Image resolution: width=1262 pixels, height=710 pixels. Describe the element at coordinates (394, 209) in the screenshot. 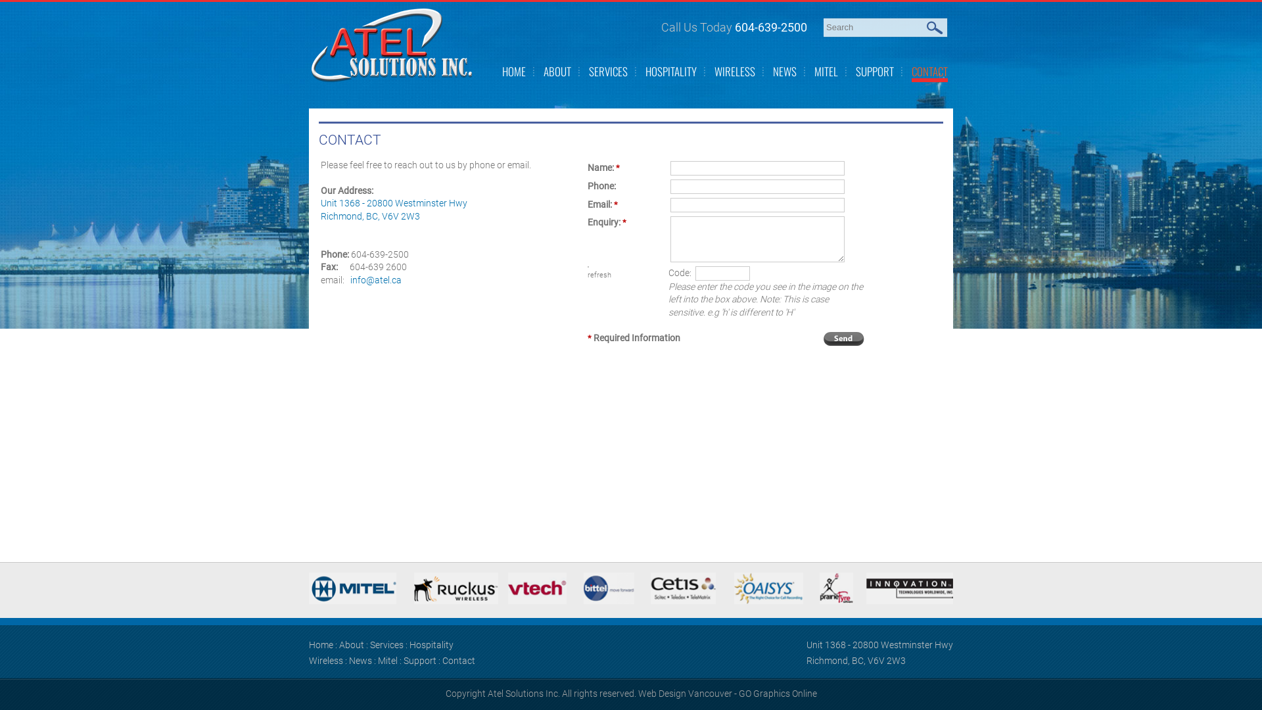

I see `Unit 1368 - 20800 Westminster Hwy
Richmond, BC, V6V 2W3` at that location.